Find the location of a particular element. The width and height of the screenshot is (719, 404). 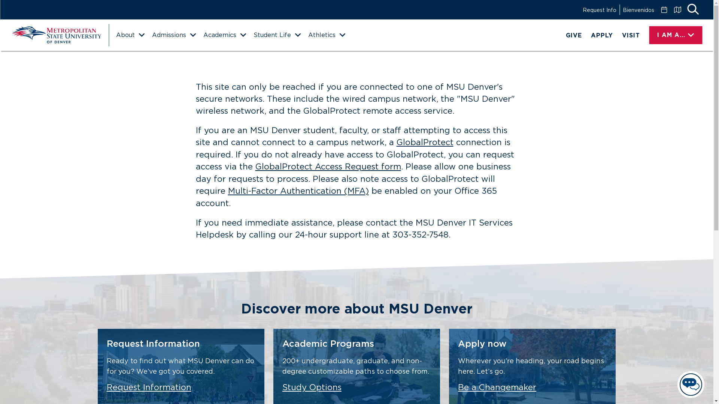

Map is located at coordinates (677, 10).